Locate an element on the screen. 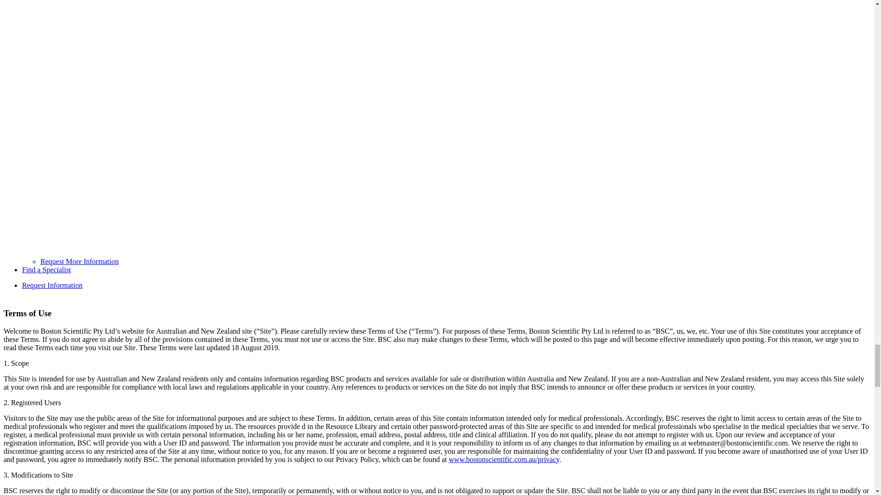 This screenshot has width=881, height=495. Request More Information is located at coordinates (80, 261).